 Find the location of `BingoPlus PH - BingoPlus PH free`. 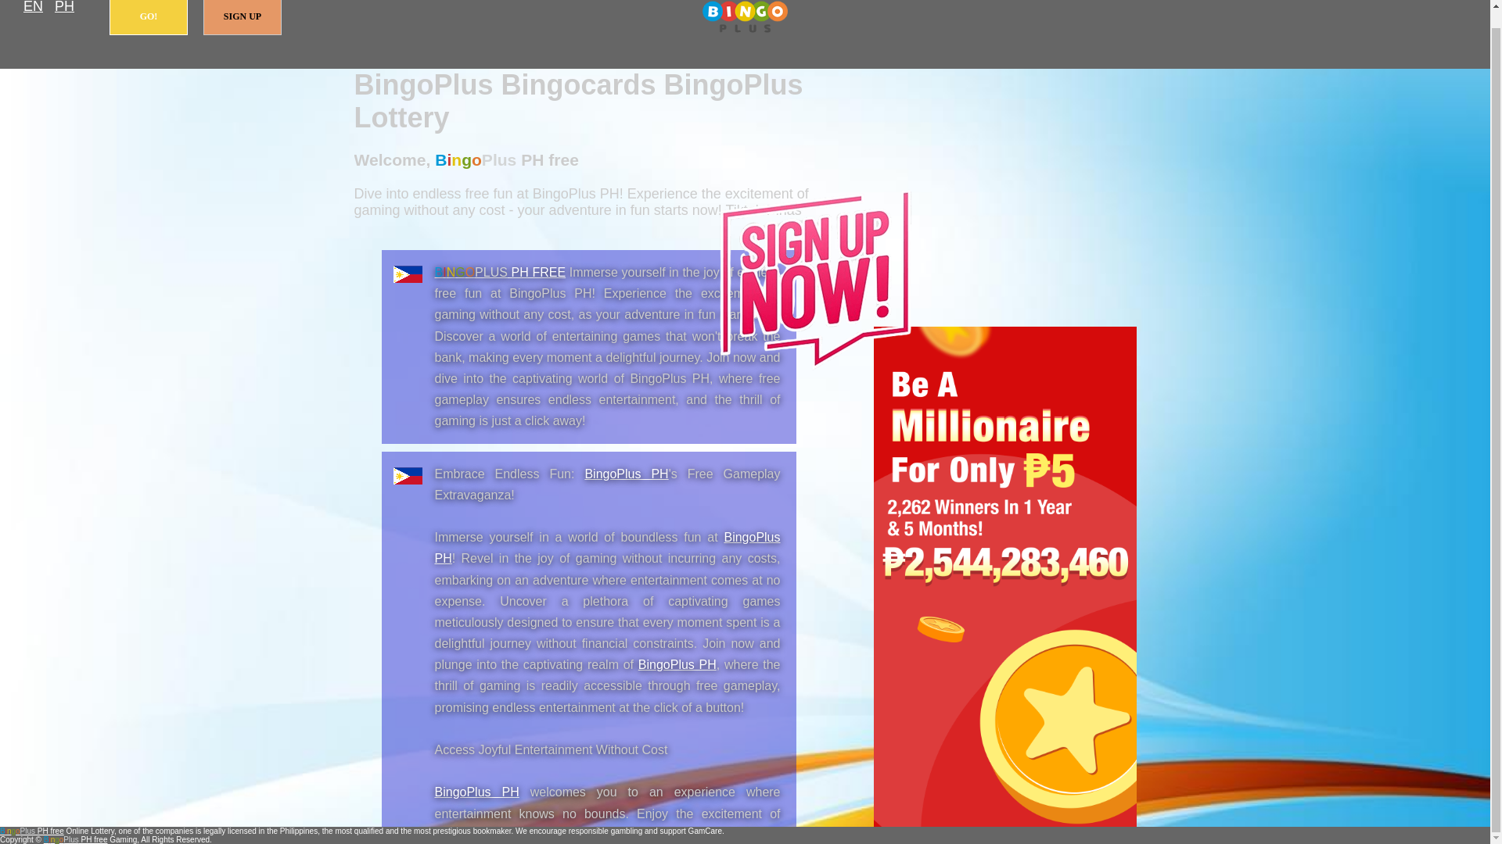

BingoPlus PH - BingoPlus PH free is located at coordinates (608, 547).